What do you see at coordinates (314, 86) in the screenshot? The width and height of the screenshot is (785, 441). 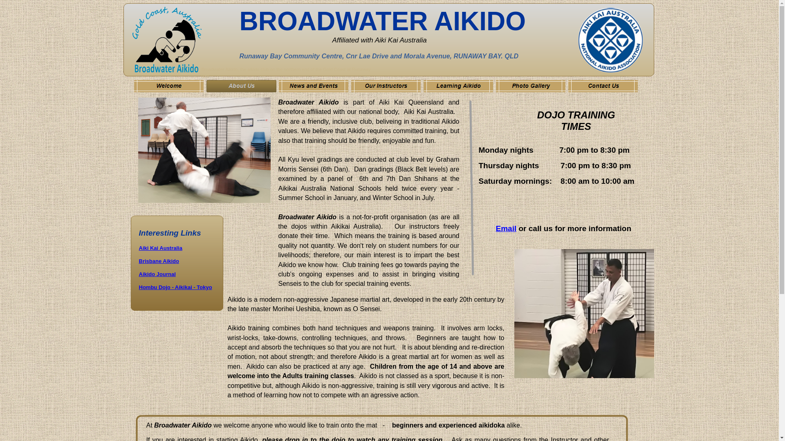 I see `Instructors` at bounding box center [314, 86].